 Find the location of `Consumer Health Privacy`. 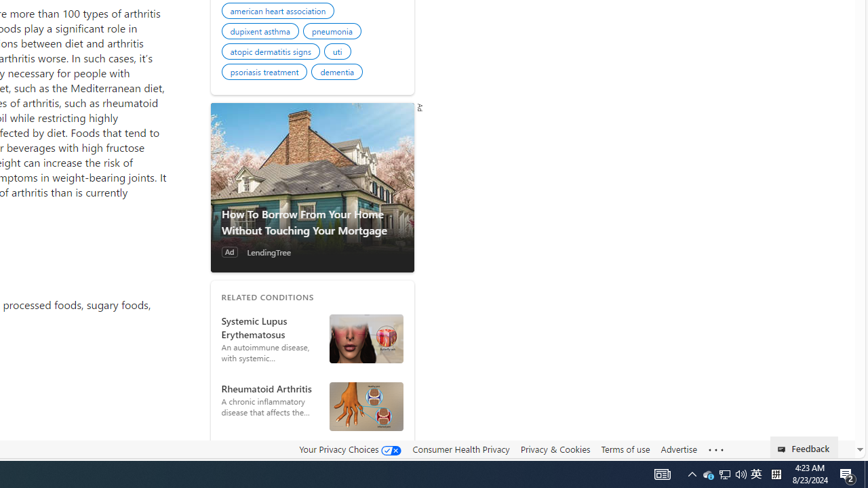

Consumer Health Privacy is located at coordinates (461, 449).